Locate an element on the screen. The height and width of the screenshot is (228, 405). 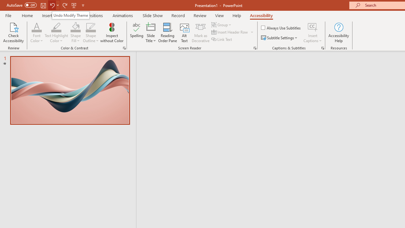
Spelling... is located at coordinates (137, 32).